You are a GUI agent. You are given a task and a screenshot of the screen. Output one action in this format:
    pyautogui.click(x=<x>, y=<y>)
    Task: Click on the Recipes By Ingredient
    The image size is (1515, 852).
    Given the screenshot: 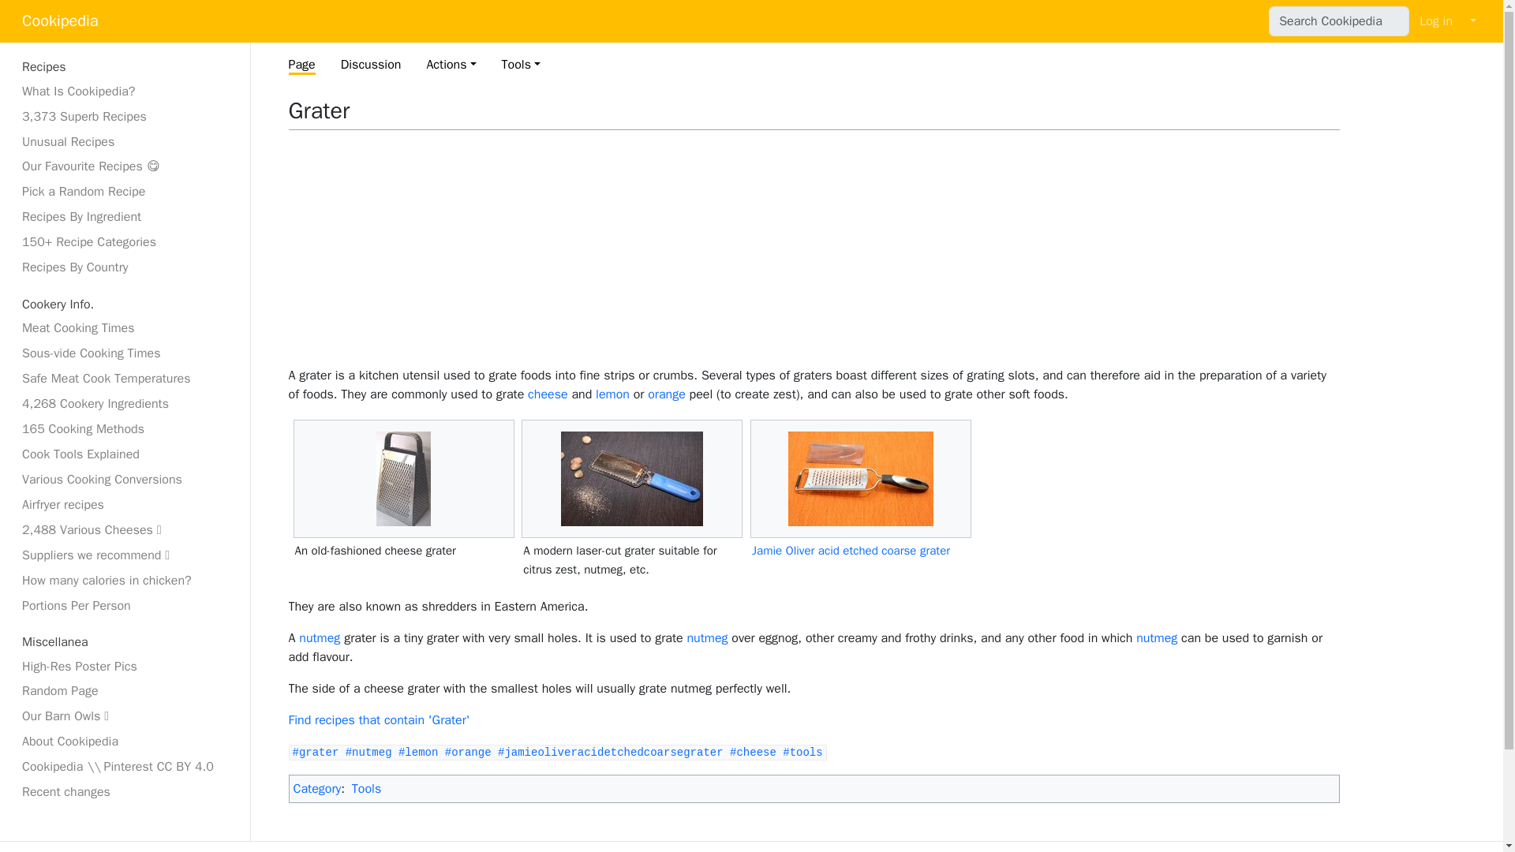 What is the action you would take?
    pyautogui.click(x=125, y=217)
    